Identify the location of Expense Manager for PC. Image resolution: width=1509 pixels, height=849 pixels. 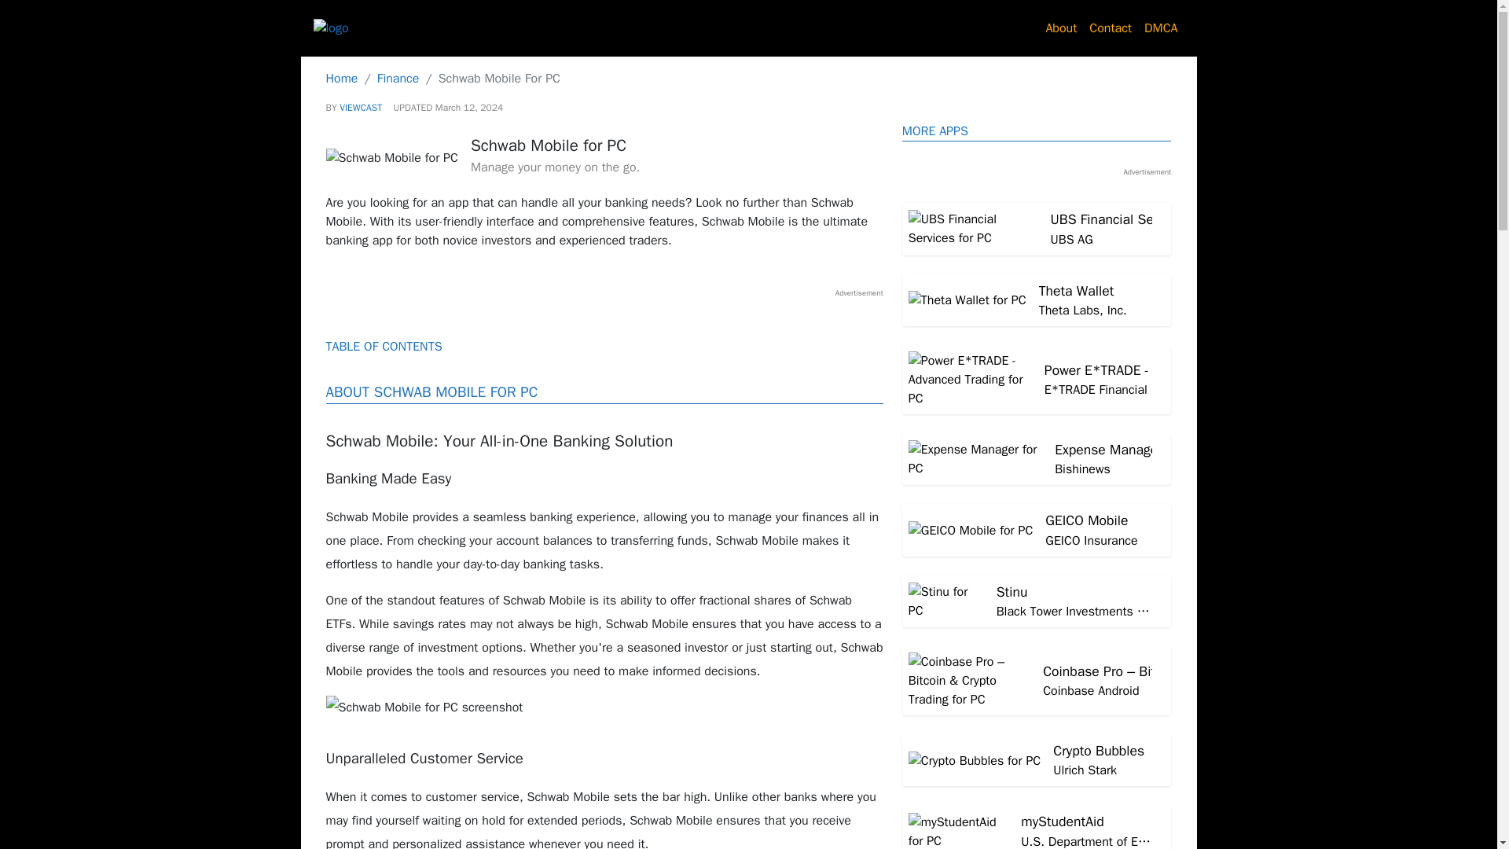
(1061, 28).